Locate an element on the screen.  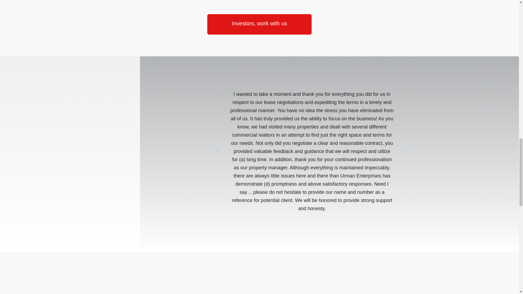
Investors, work with us is located at coordinates (259, 24).